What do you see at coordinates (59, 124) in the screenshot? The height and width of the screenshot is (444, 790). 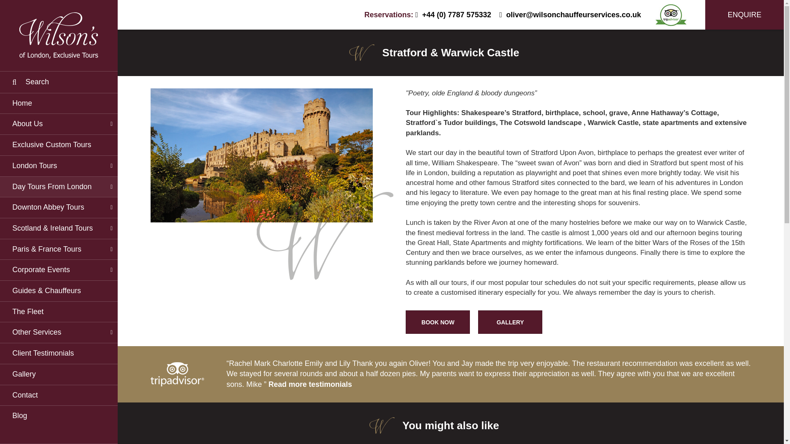 I see `About Us` at bounding box center [59, 124].